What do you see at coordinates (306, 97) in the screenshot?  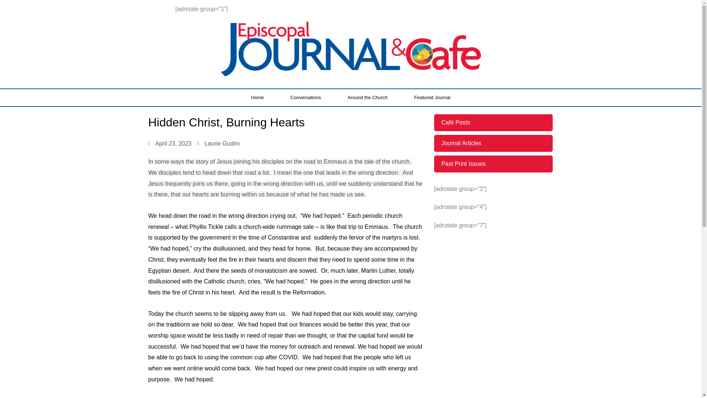 I see `Conversations` at bounding box center [306, 97].